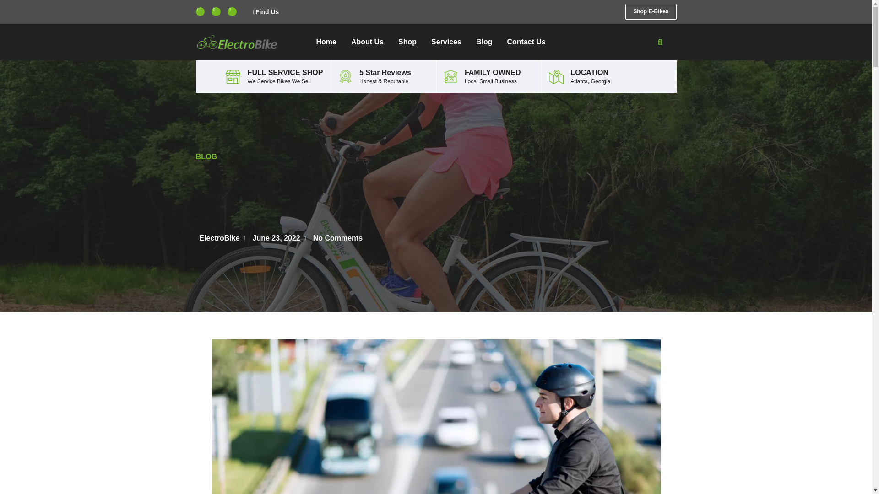  Describe the element at coordinates (650, 11) in the screenshot. I see `Shop E-Bikes` at that location.